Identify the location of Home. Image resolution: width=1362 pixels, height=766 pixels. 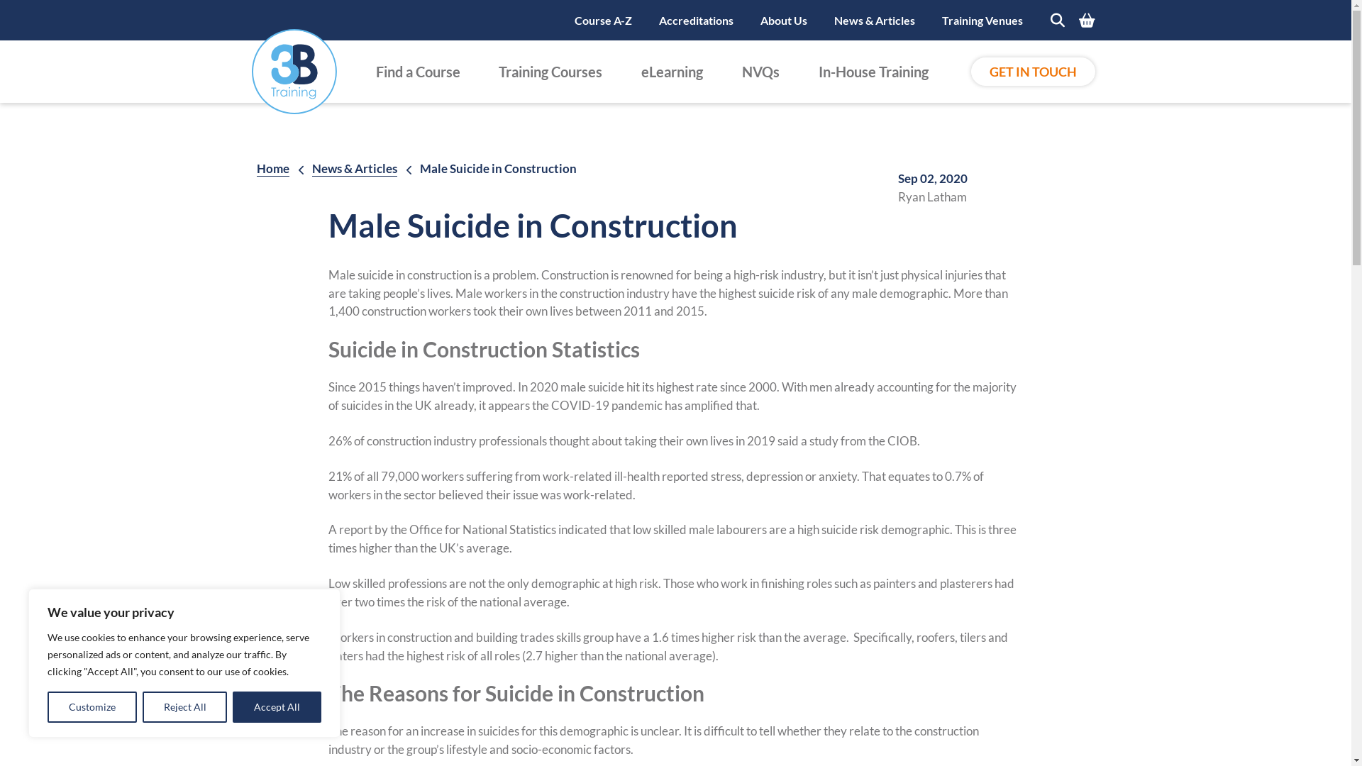
(273, 169).